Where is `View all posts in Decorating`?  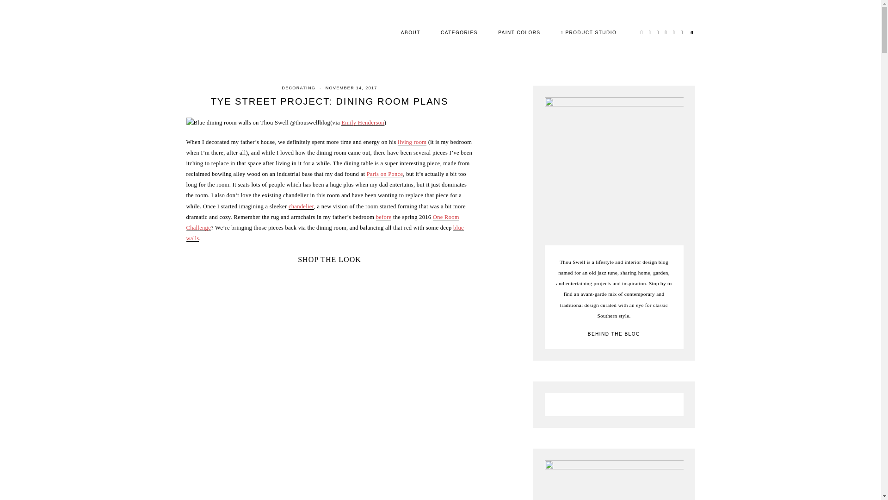 View all posts in Decorating is located at coordinates (298, 88).